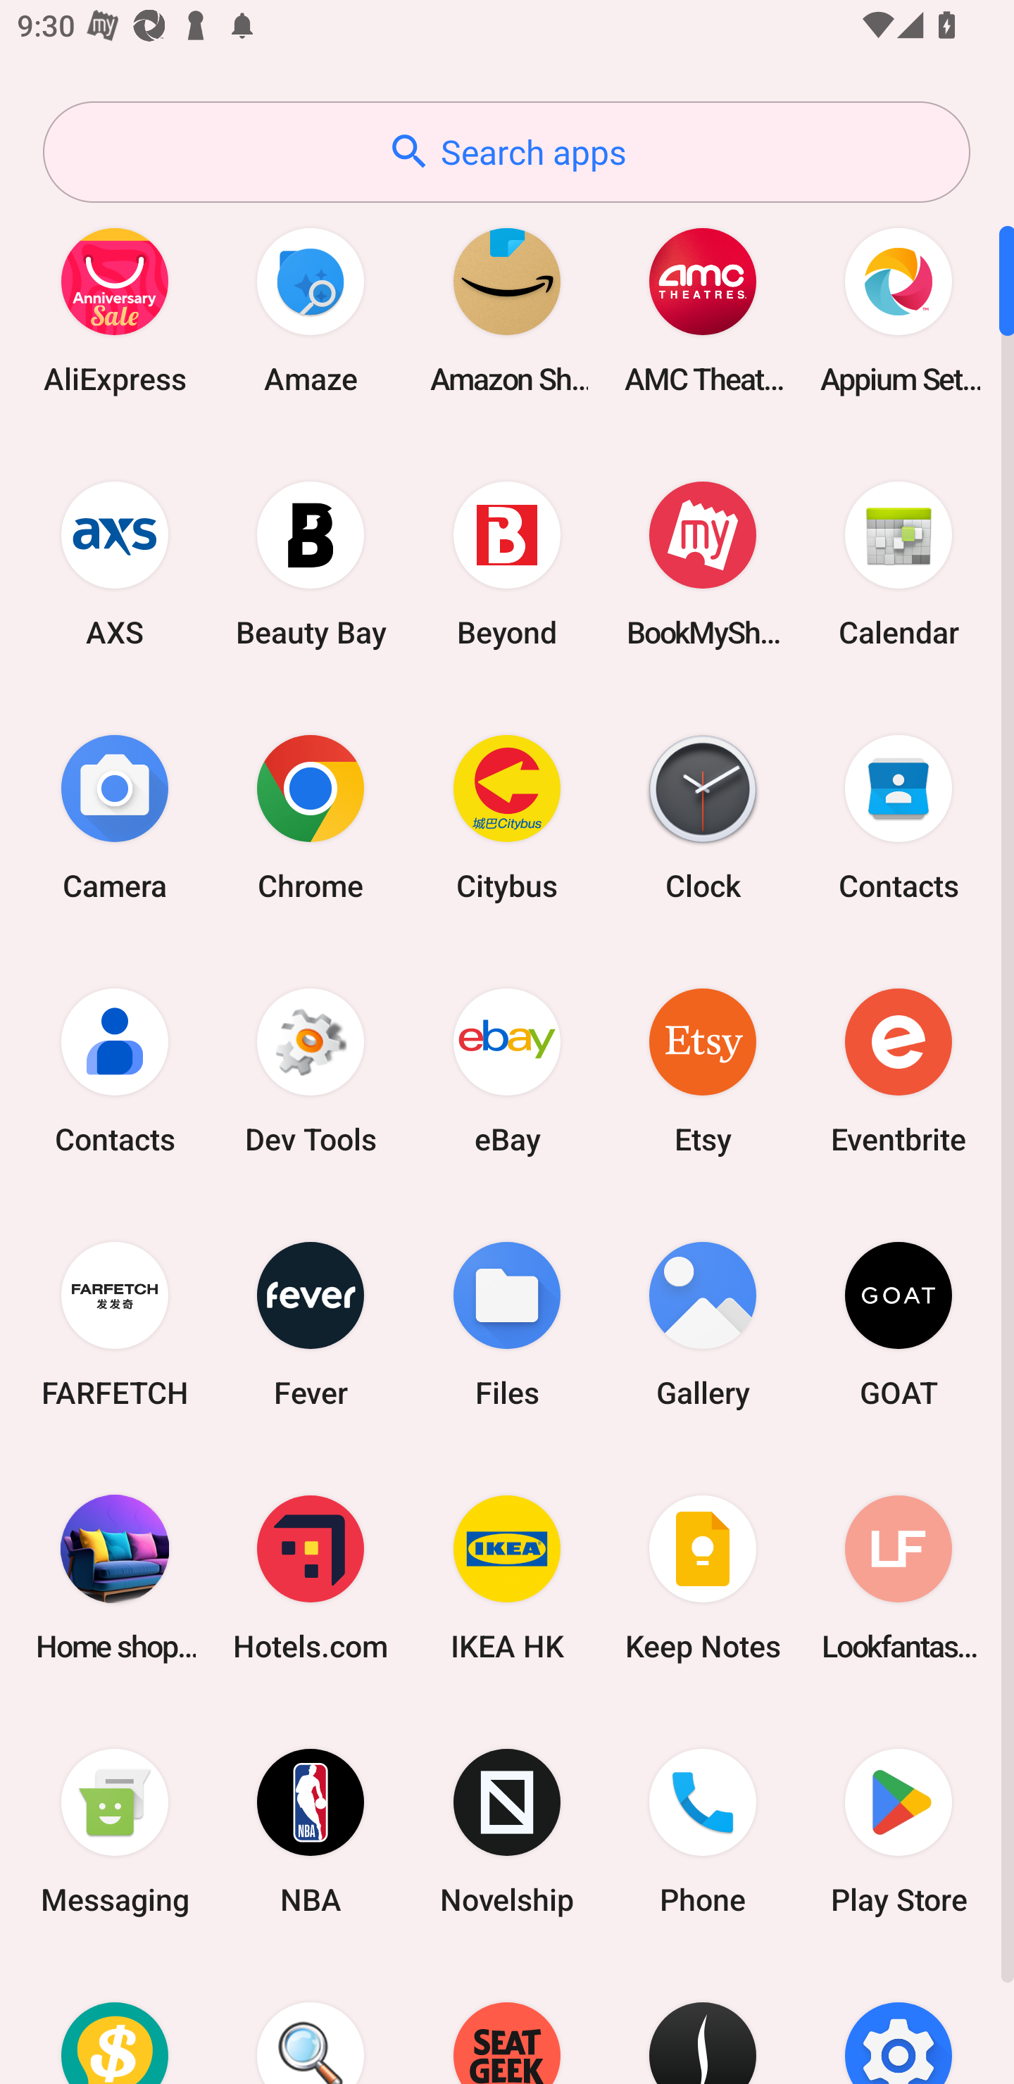  Describe the element at coordinates (703, 817) in the screenshot. I see `Clock` at that location.